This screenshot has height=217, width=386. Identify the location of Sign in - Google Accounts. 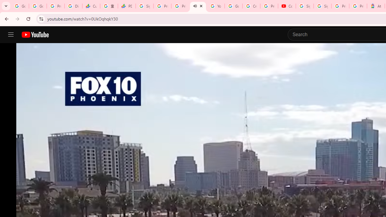
(322, 6).